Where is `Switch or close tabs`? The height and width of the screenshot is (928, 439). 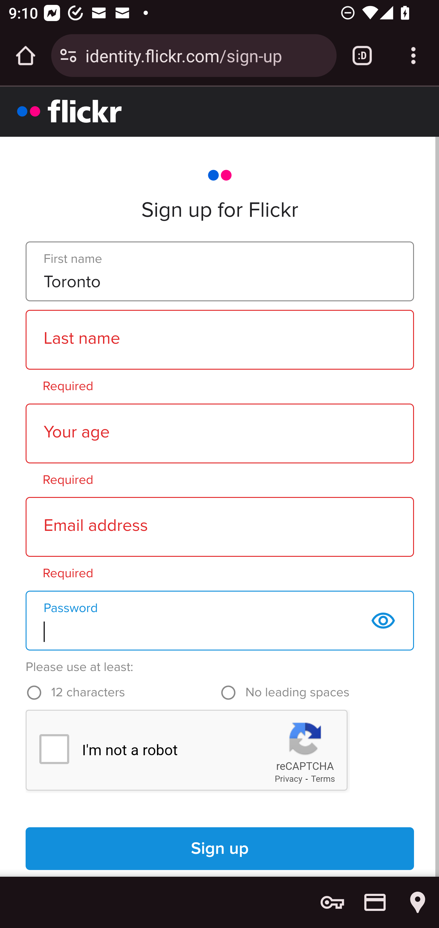
Switch or close tabs is located at coordinates (362, 56).